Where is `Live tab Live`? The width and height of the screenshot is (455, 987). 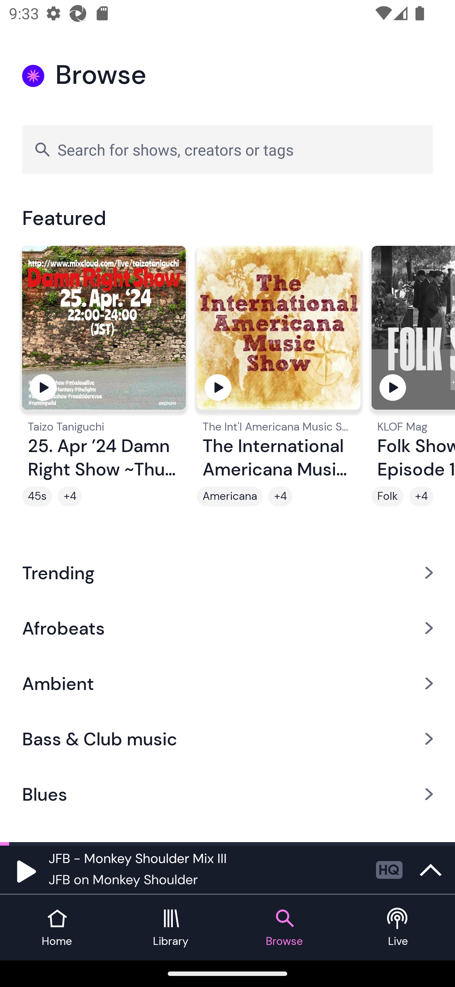
Live tab Live is located at coordinates (398, 928).